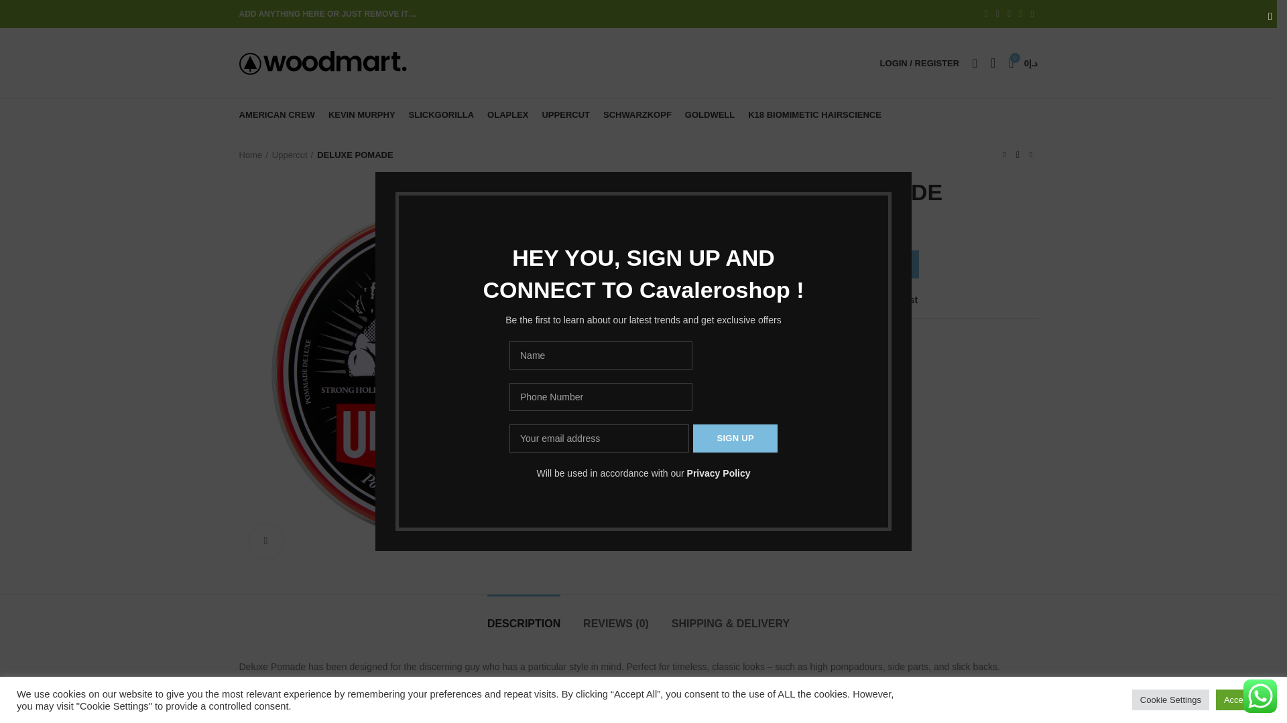 The height and width of the screenshot is (723, 1287). What do you see at coordinates (735, 438) in the screenshot?
I see `Sign up` at bounding box center [735, 438].